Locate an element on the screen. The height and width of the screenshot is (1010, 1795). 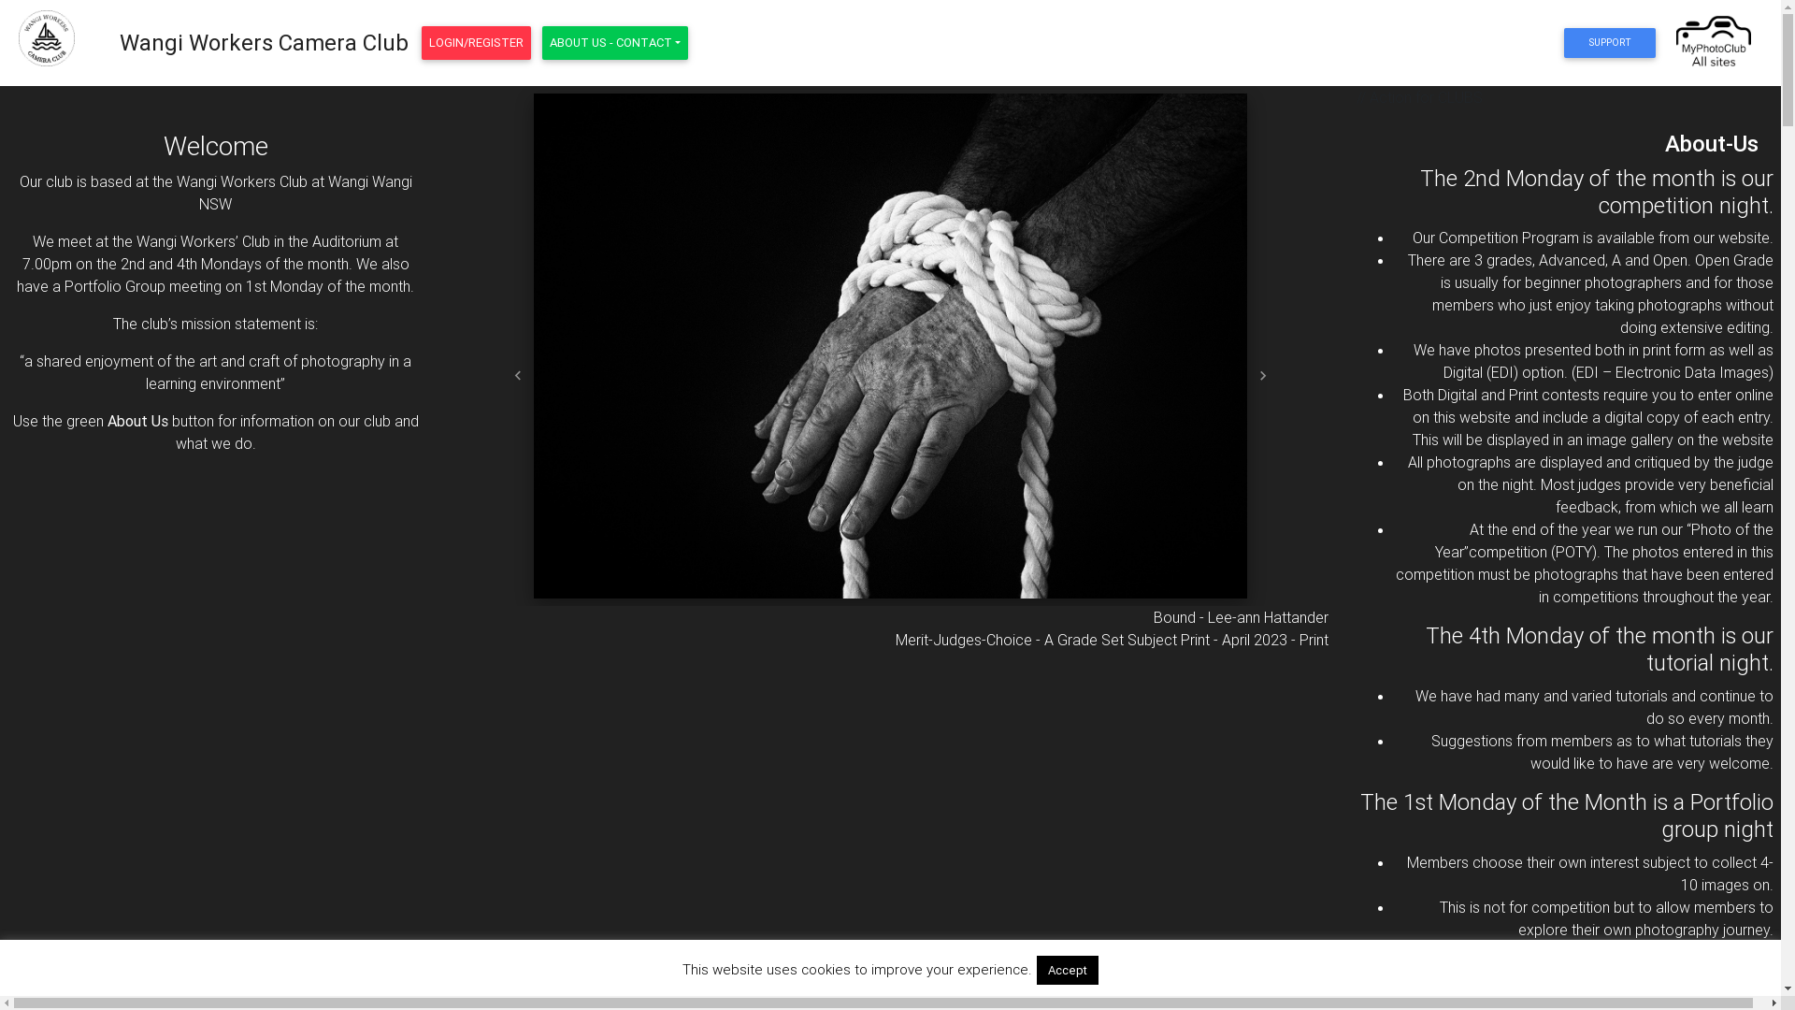
Next is located at coordinates (1264, 376).